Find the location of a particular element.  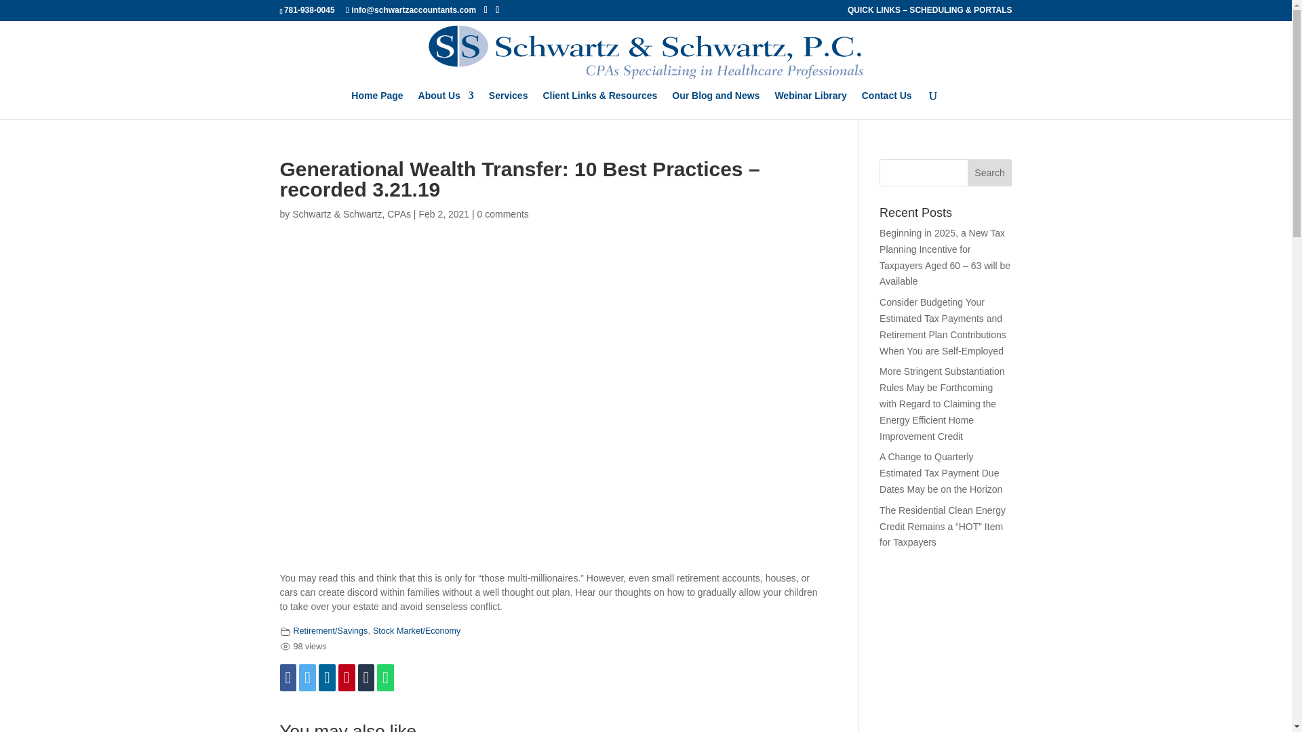

Contact Us is located at coordinates (887, 104).